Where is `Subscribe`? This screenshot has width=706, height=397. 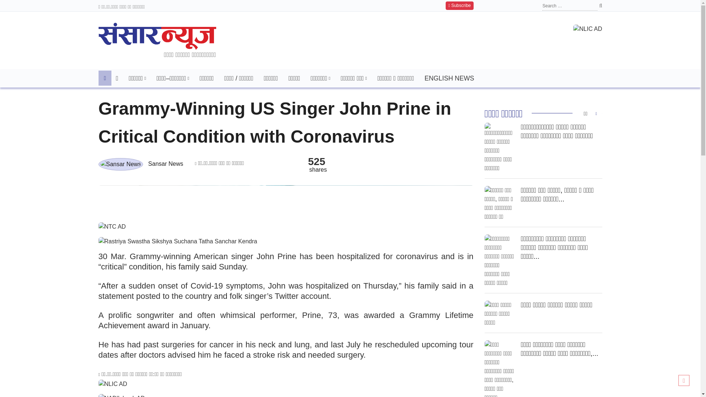 Subscribe is located at coordinates (459, 6).